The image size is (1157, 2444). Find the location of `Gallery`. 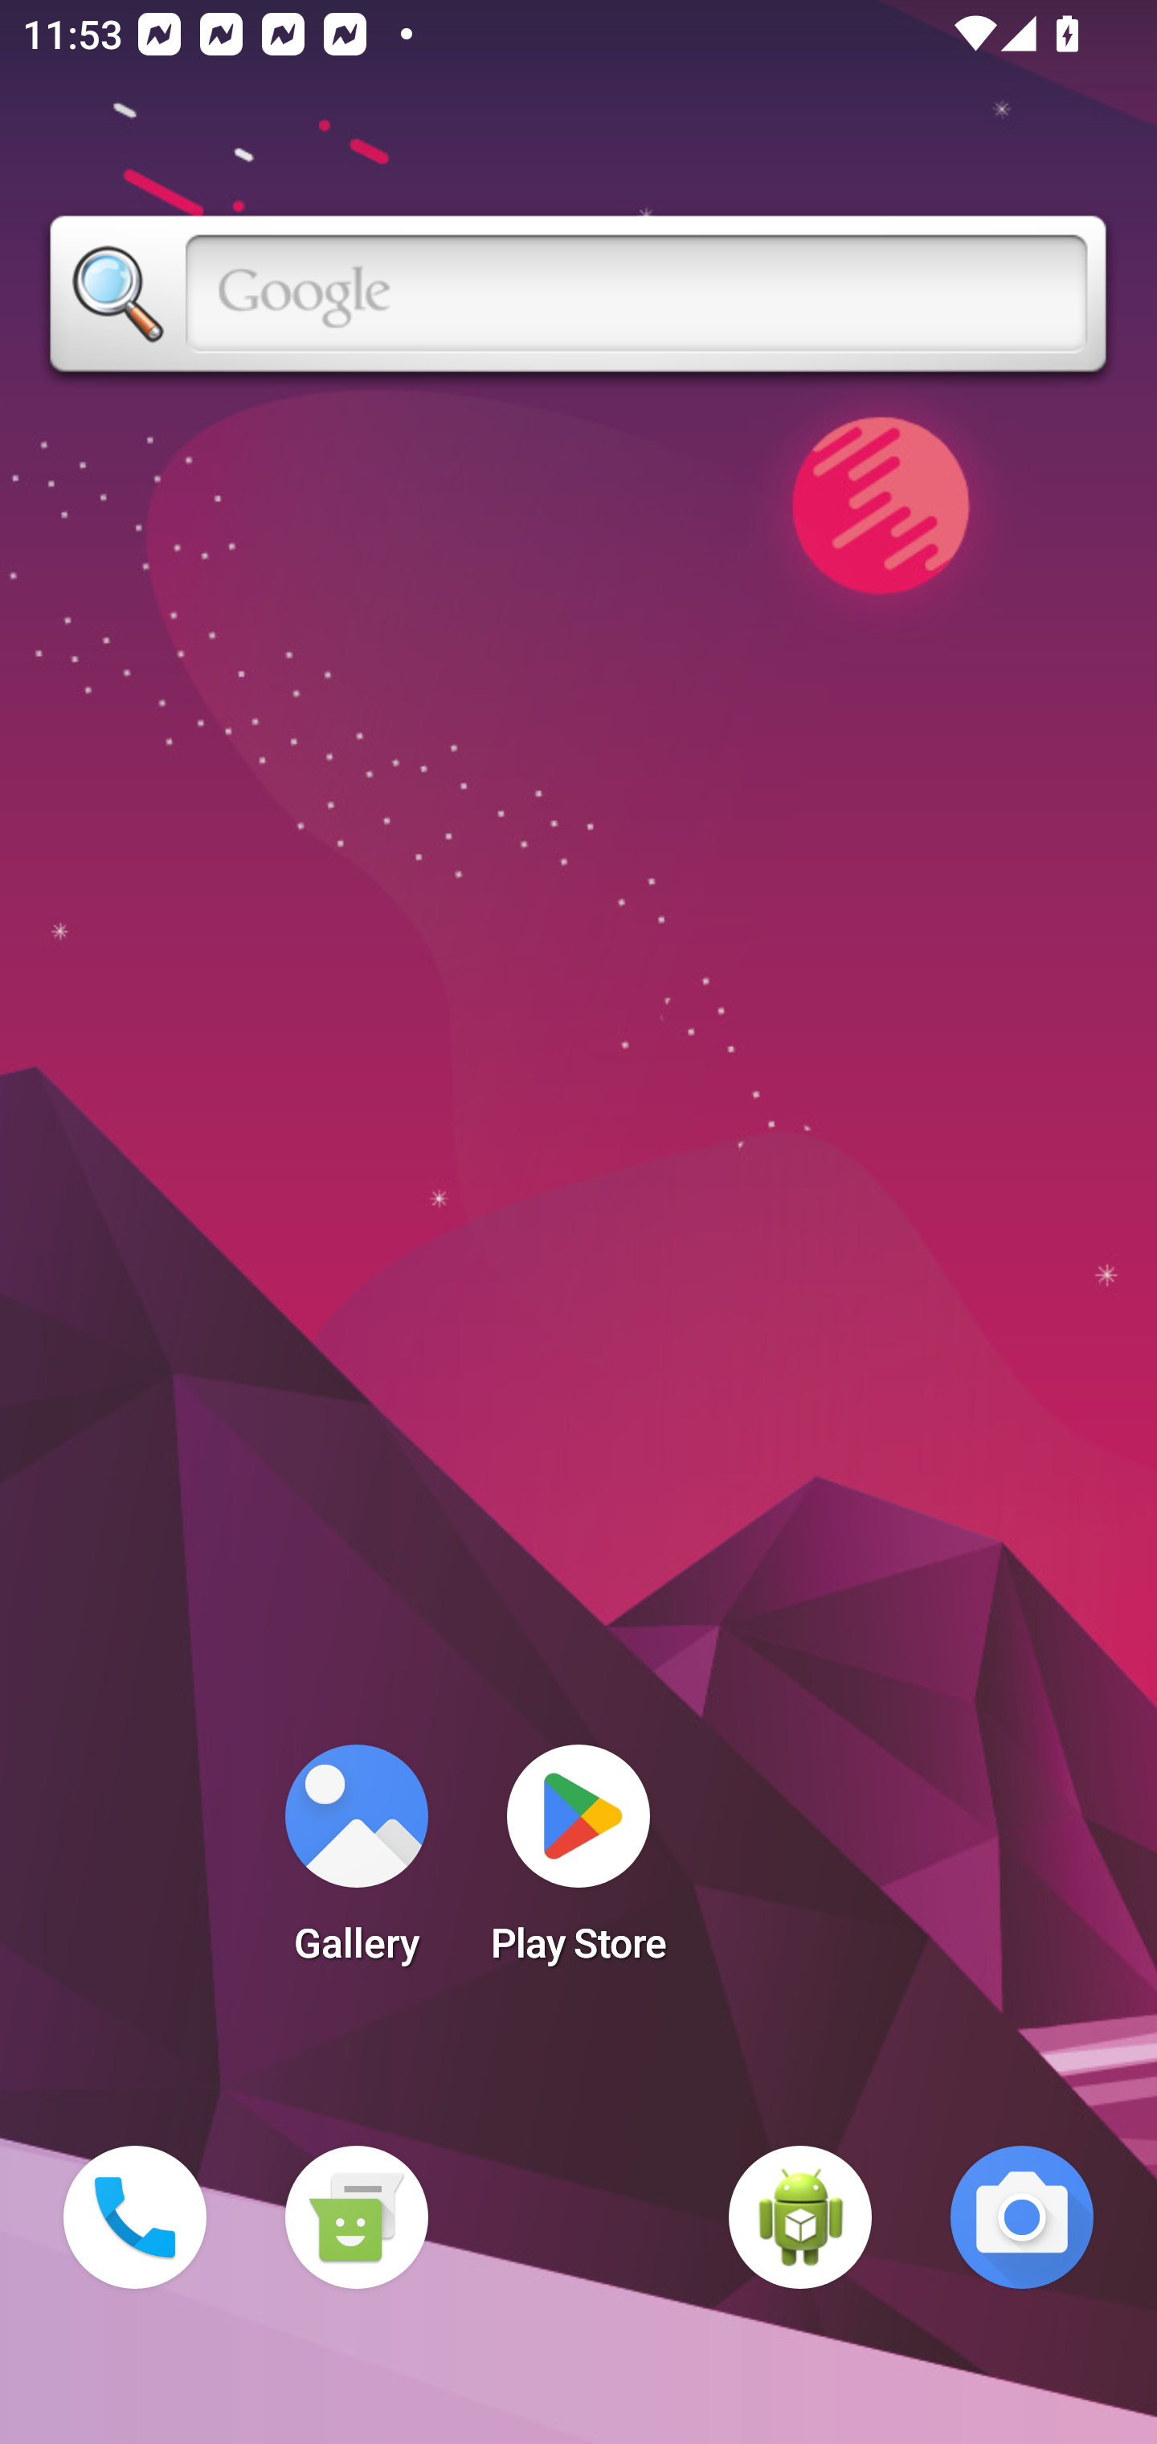

Gallery is located at coordinates (356, 1864).